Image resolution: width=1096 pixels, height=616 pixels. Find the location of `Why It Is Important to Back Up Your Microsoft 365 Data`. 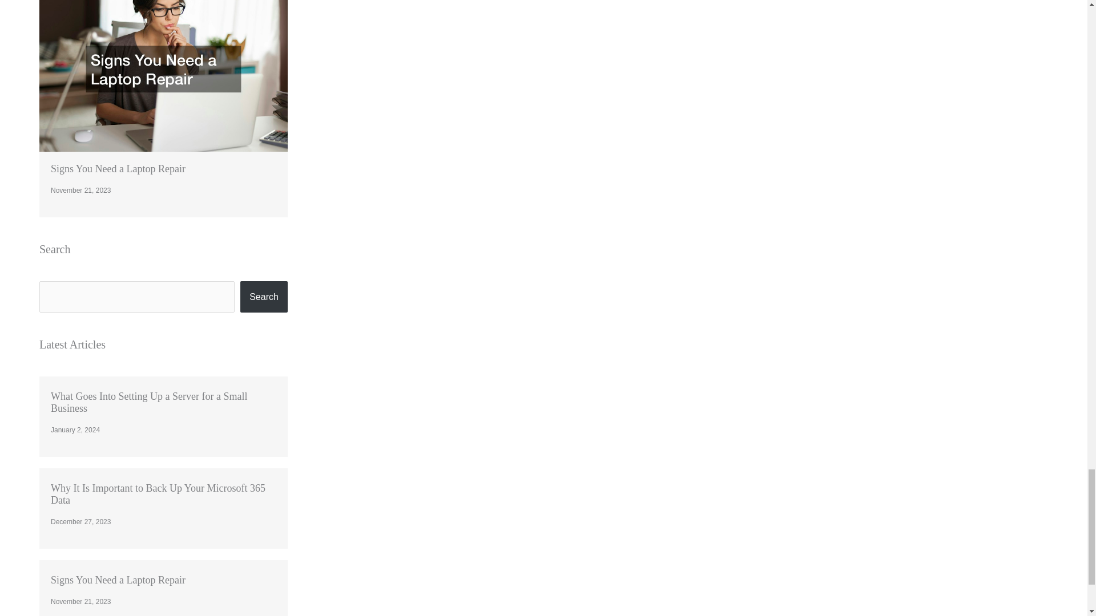

Why It Is Important to Back Up Your Microsoft 365 Data is located at coordinates (158, 494).